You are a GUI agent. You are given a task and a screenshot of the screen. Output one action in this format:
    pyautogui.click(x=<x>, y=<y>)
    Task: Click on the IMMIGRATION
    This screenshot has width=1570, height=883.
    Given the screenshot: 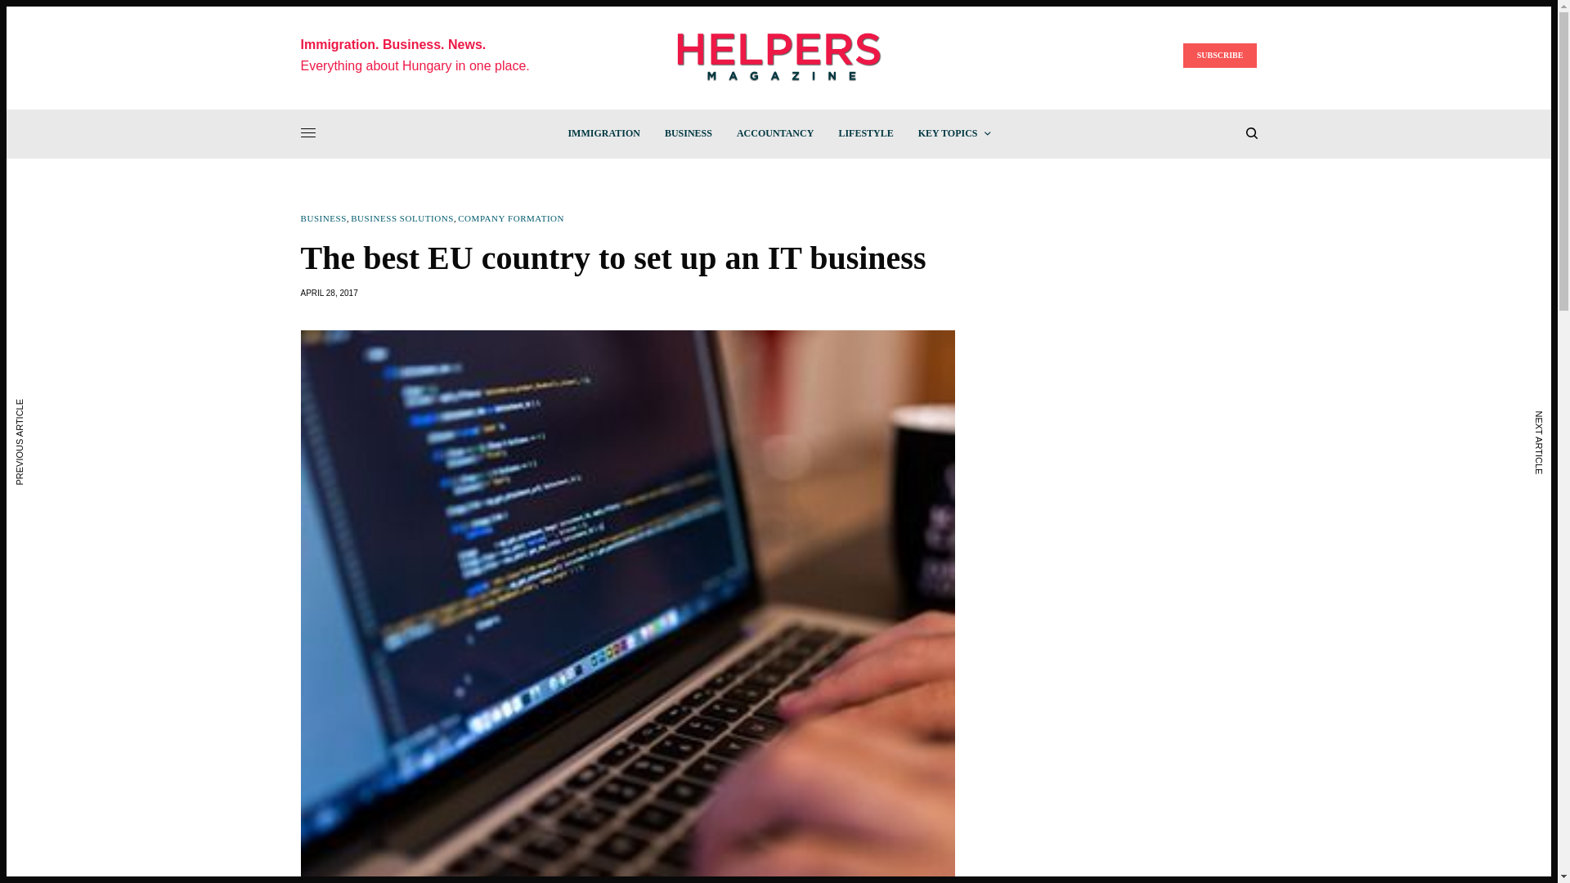 What is the action you would take?
    pyautogui.click(x=603, y=132)
    